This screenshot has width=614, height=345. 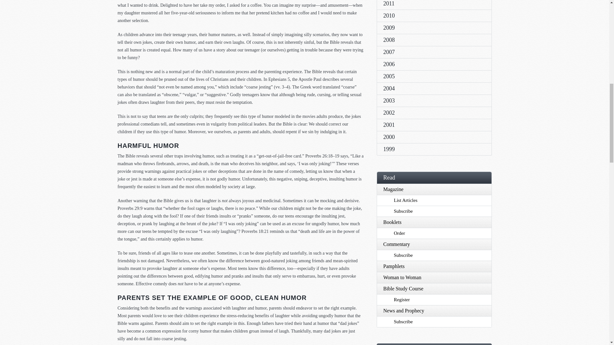 I want to click on 2009, so click(x=434, y=27).